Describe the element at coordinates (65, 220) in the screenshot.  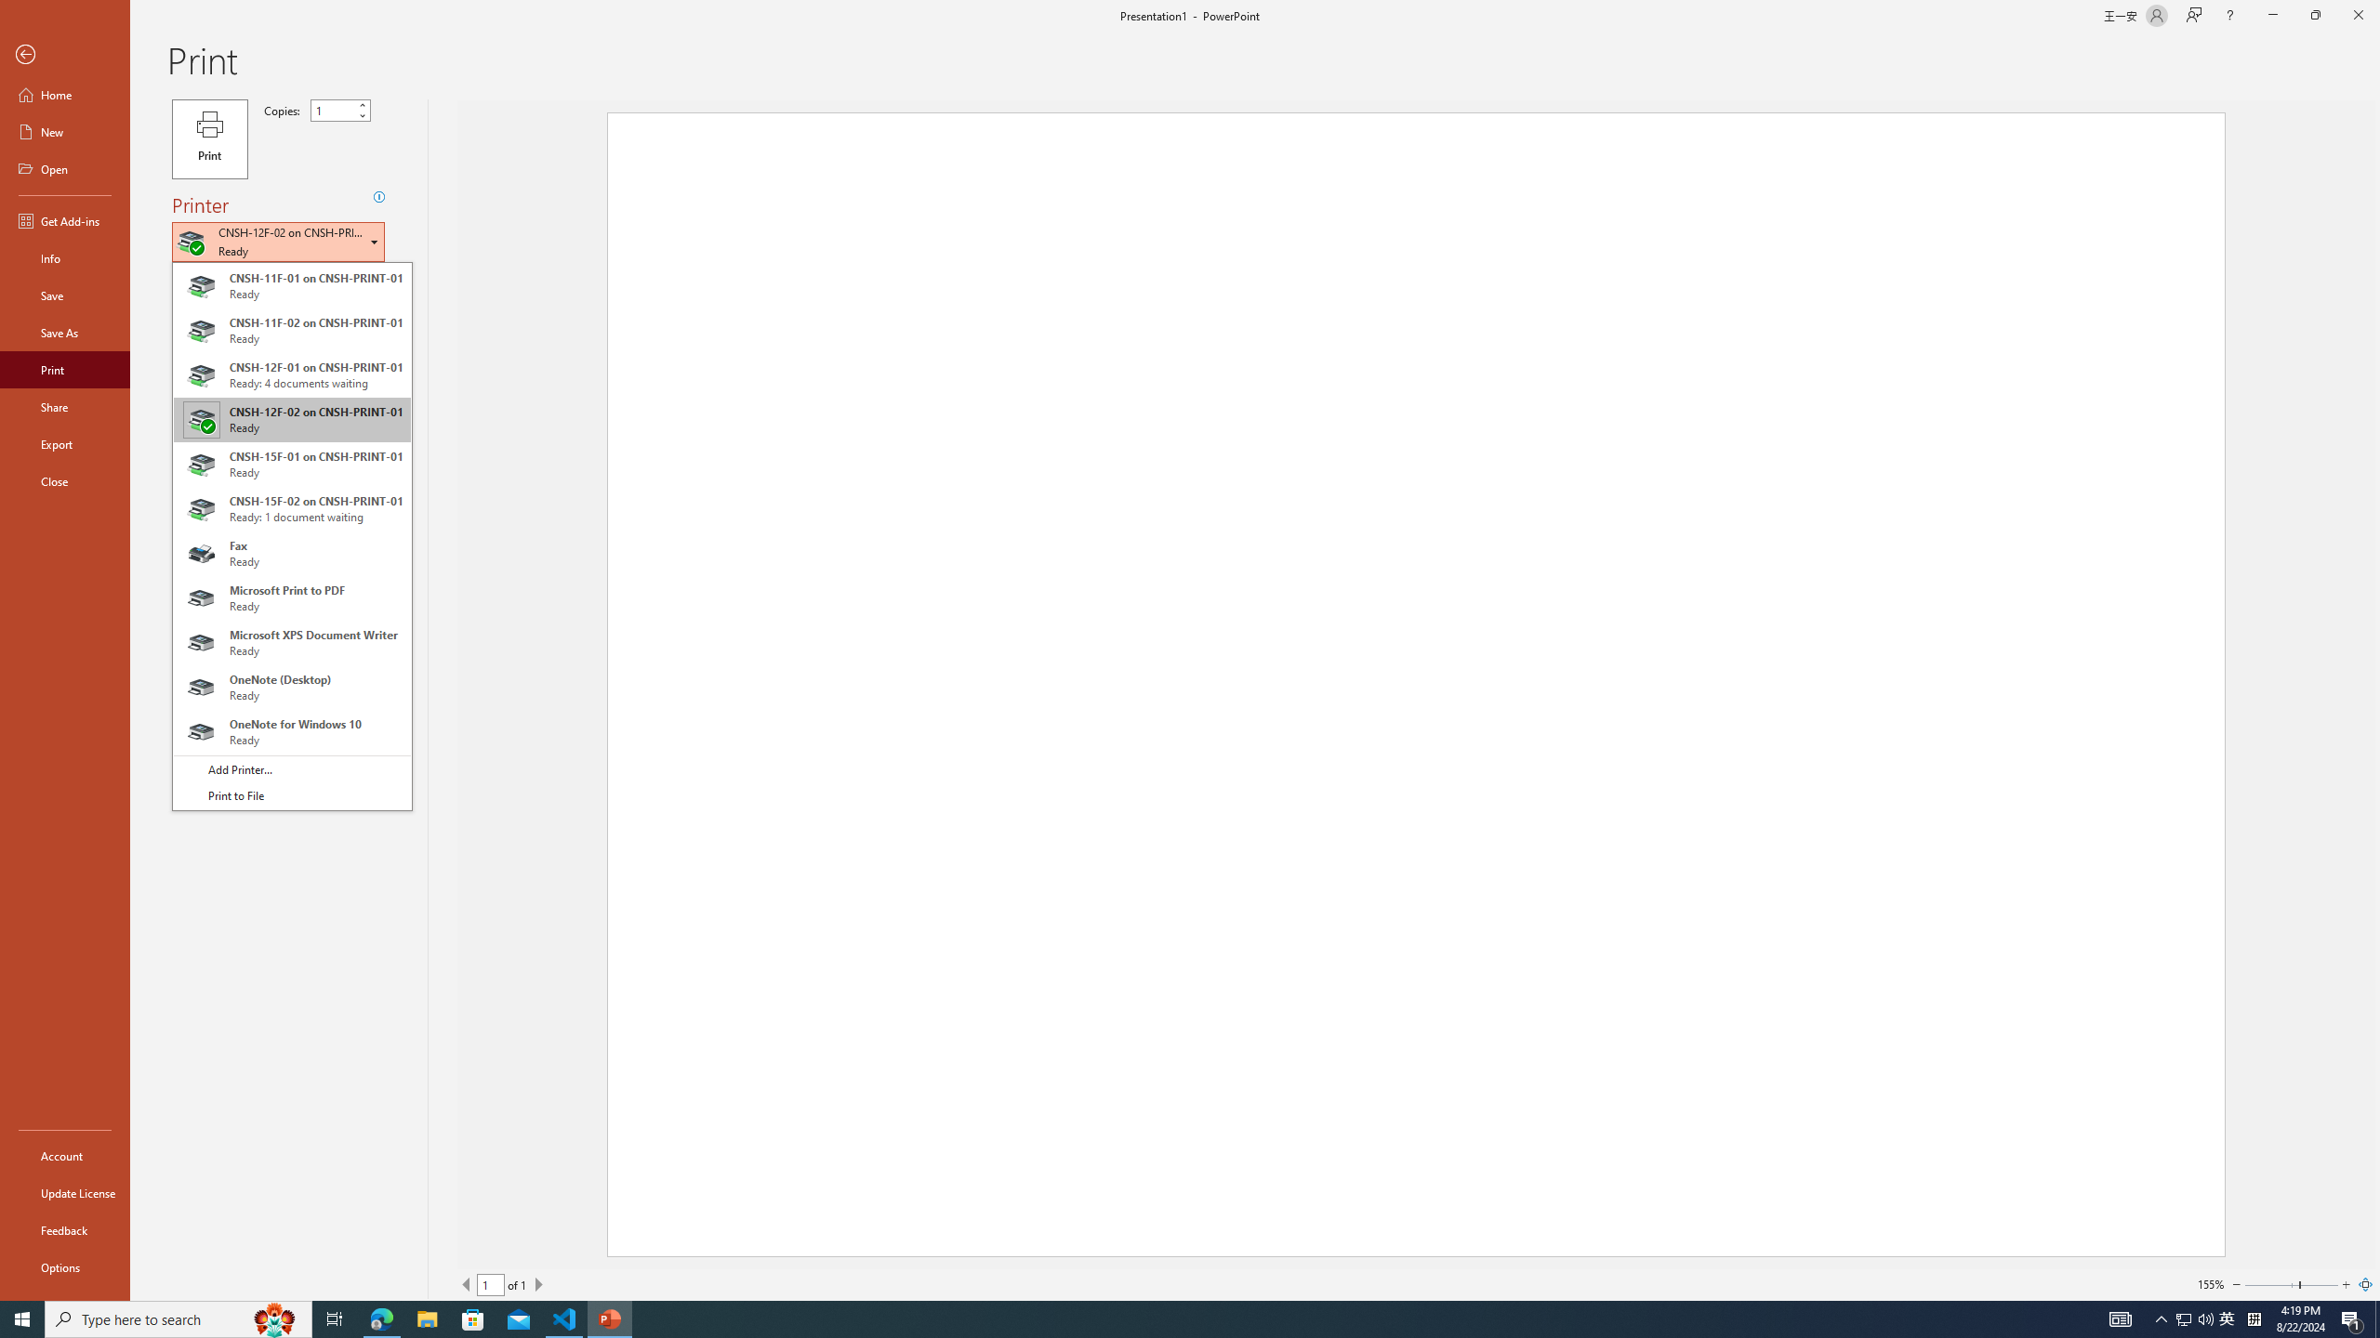
I see `Get Add-ins` at that location.